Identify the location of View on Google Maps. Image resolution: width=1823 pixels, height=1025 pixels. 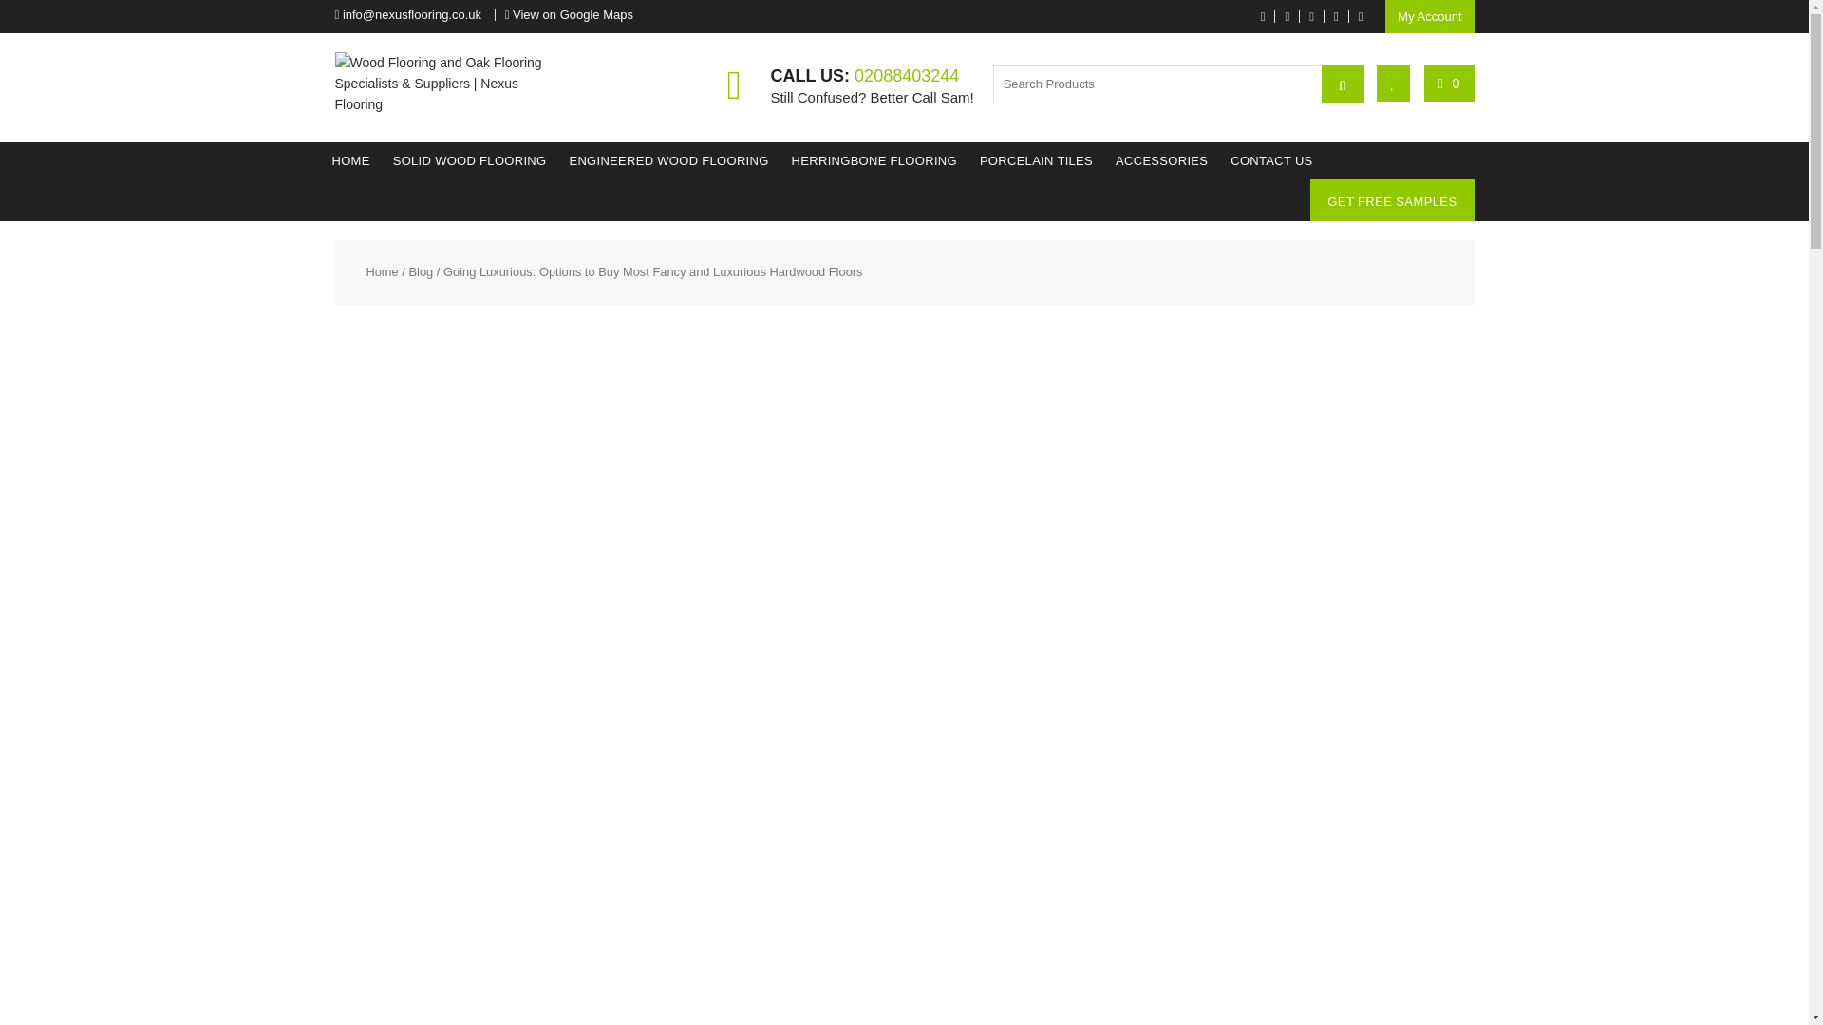
(572, 13).